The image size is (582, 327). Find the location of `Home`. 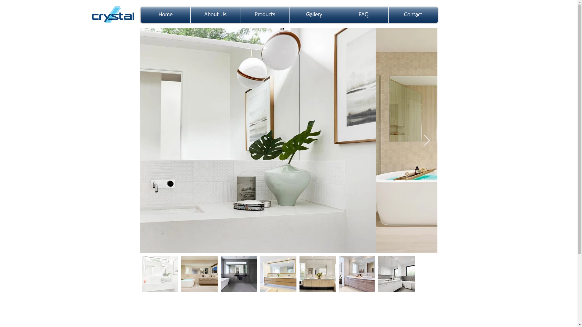

Home is located at coordinates (166, 15).